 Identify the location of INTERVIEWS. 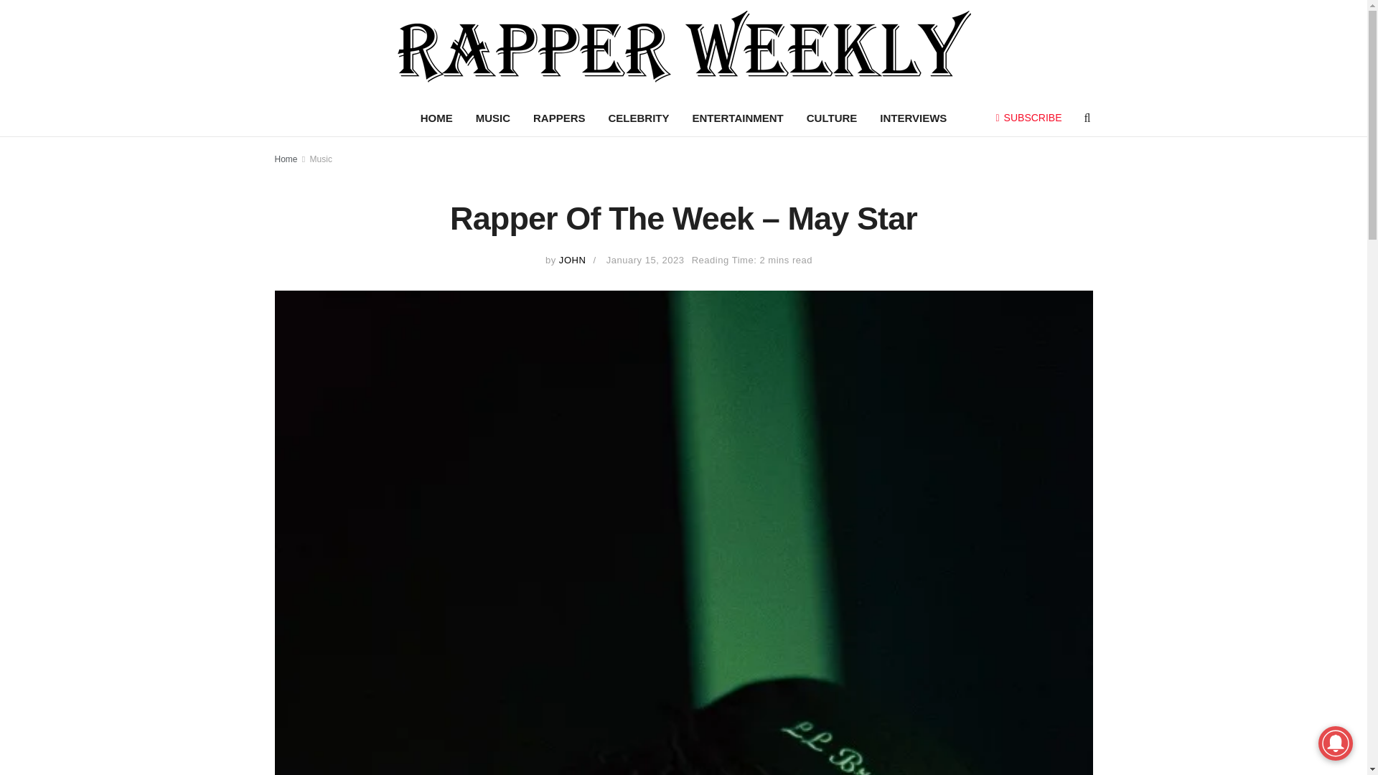
(913, 118).